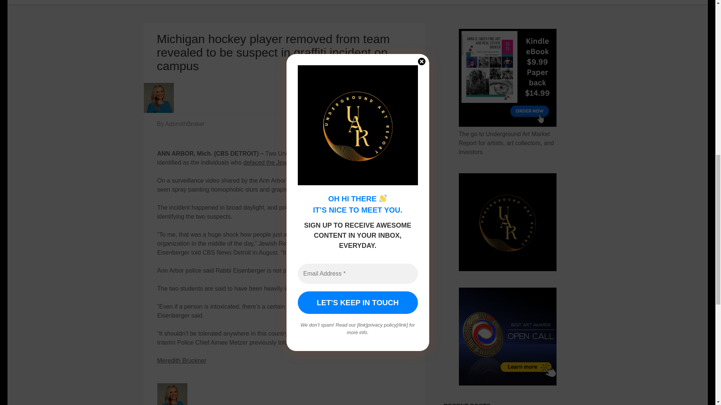  What do you see at coordinates (293, 162) in the screenshot?
I see `defaced the Jewish Resource Center` at bounding box center [293, 162].